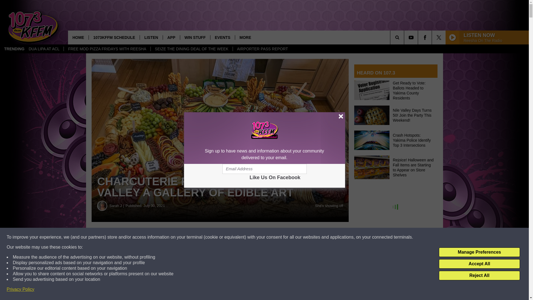 The image size is (533, 300). What do you see at coordinates (271, 237) in the screenshot?
I see `Share on Twitter` at bounding box center [271, 237].